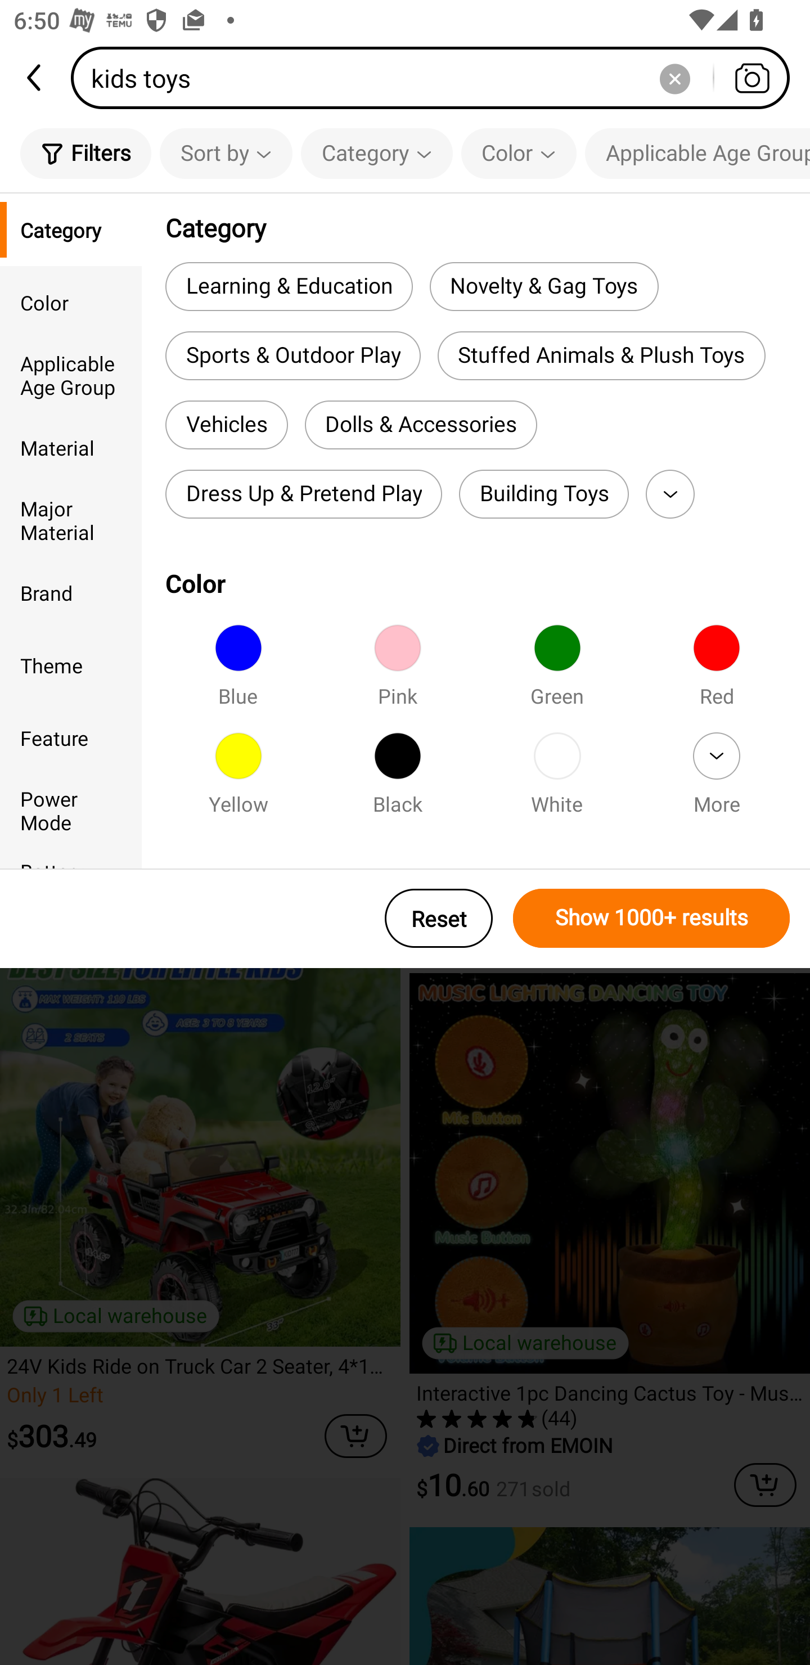 The width and height of the screenshot is (810, 1665). I want to click on Sports & Outdoor Play, so click(292, 355).